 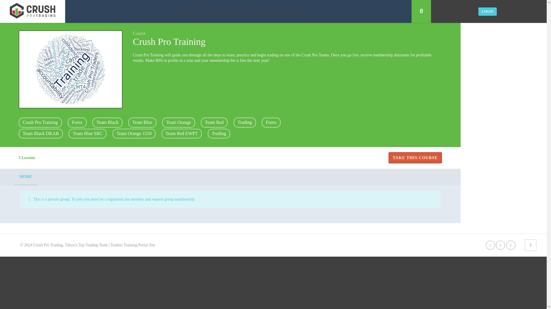 I want to click on Team Red EWPT, so click(x=182, y=133).